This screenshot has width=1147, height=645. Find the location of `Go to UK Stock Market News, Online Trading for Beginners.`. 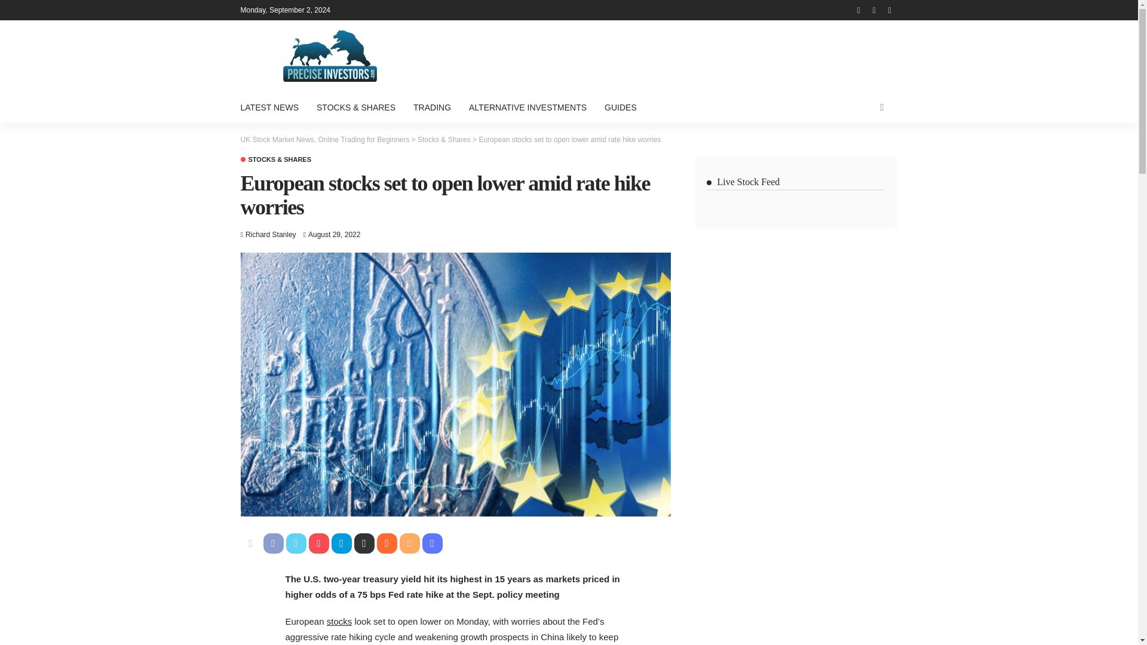

Go to UK Stock Market News, Online Trading for Beginners. is located at coordinates (324, 139).